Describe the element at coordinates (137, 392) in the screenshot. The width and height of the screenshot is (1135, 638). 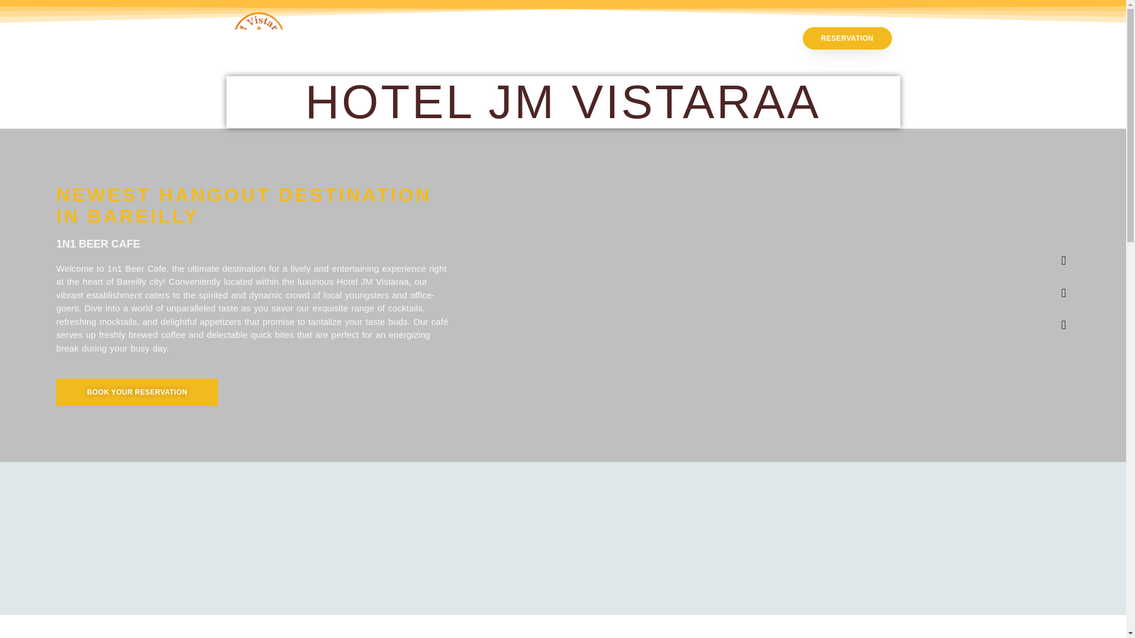
I see `BOOK YOUR RESERVATION` at that location.